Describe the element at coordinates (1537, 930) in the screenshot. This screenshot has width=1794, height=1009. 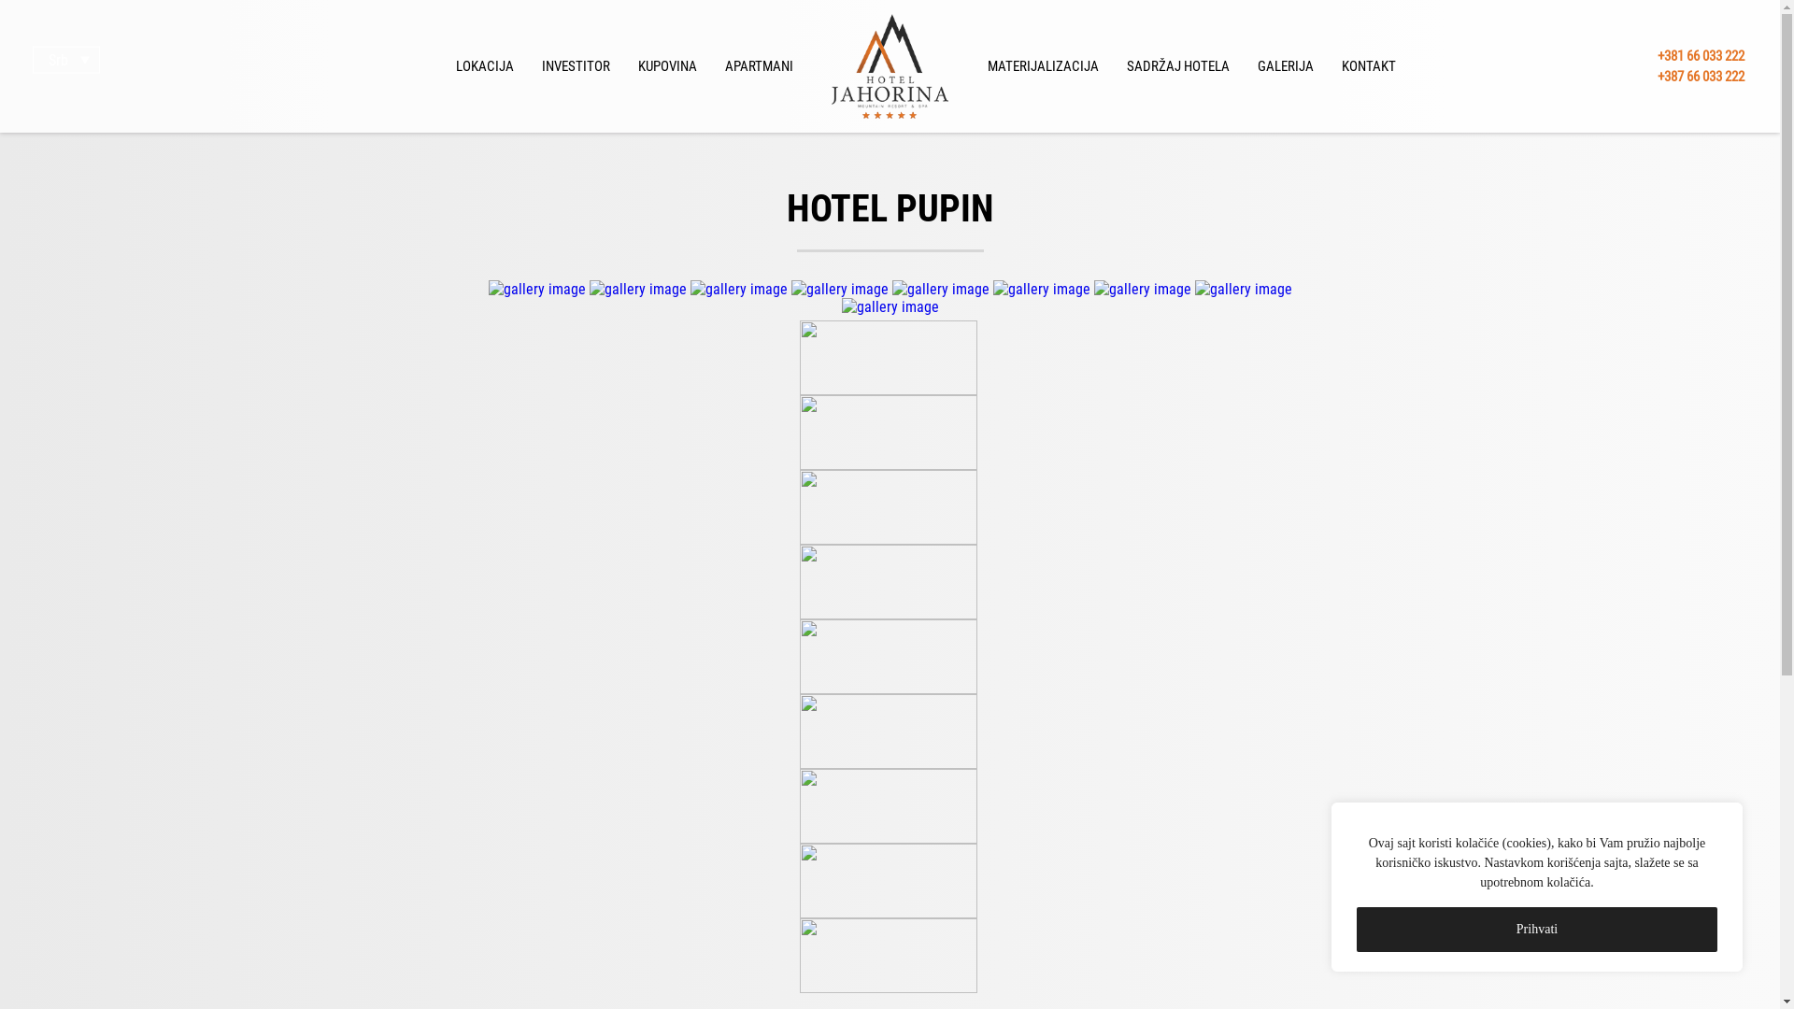
I see `Prihvati` at that location.